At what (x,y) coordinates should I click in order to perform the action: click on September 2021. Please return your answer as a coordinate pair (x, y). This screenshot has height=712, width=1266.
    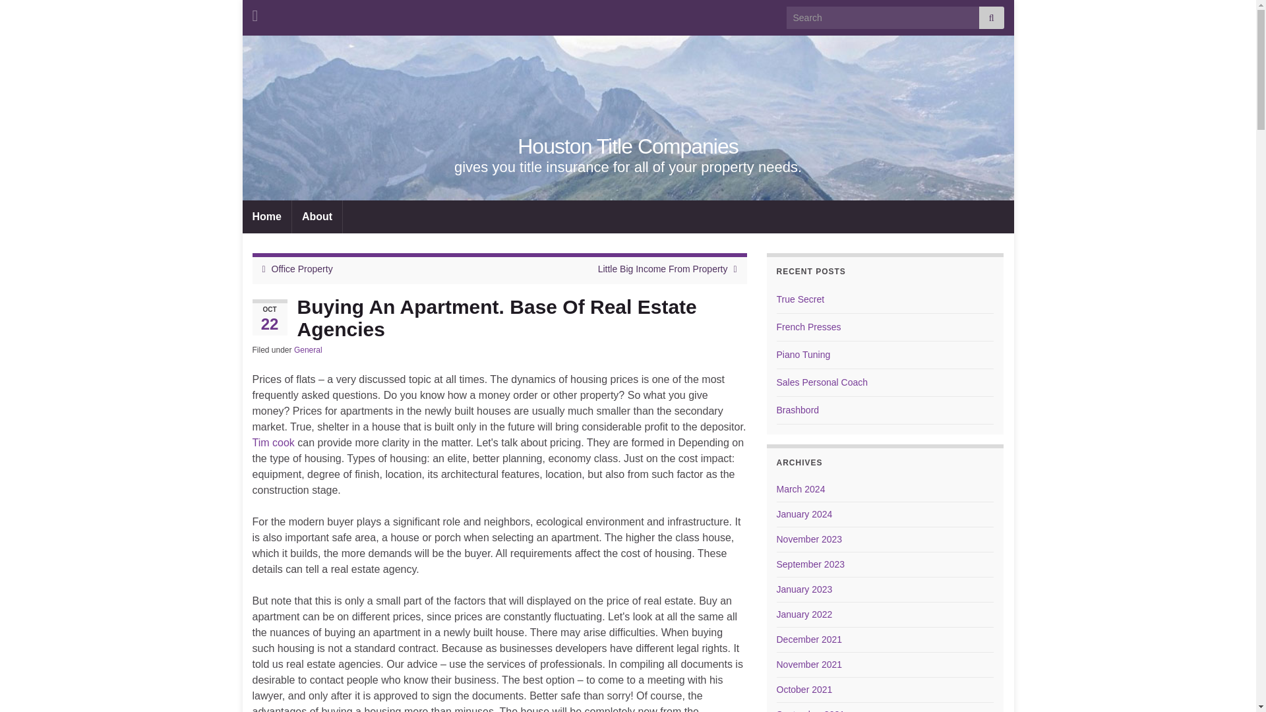
    Looking at the image, I should click on (811, 711).